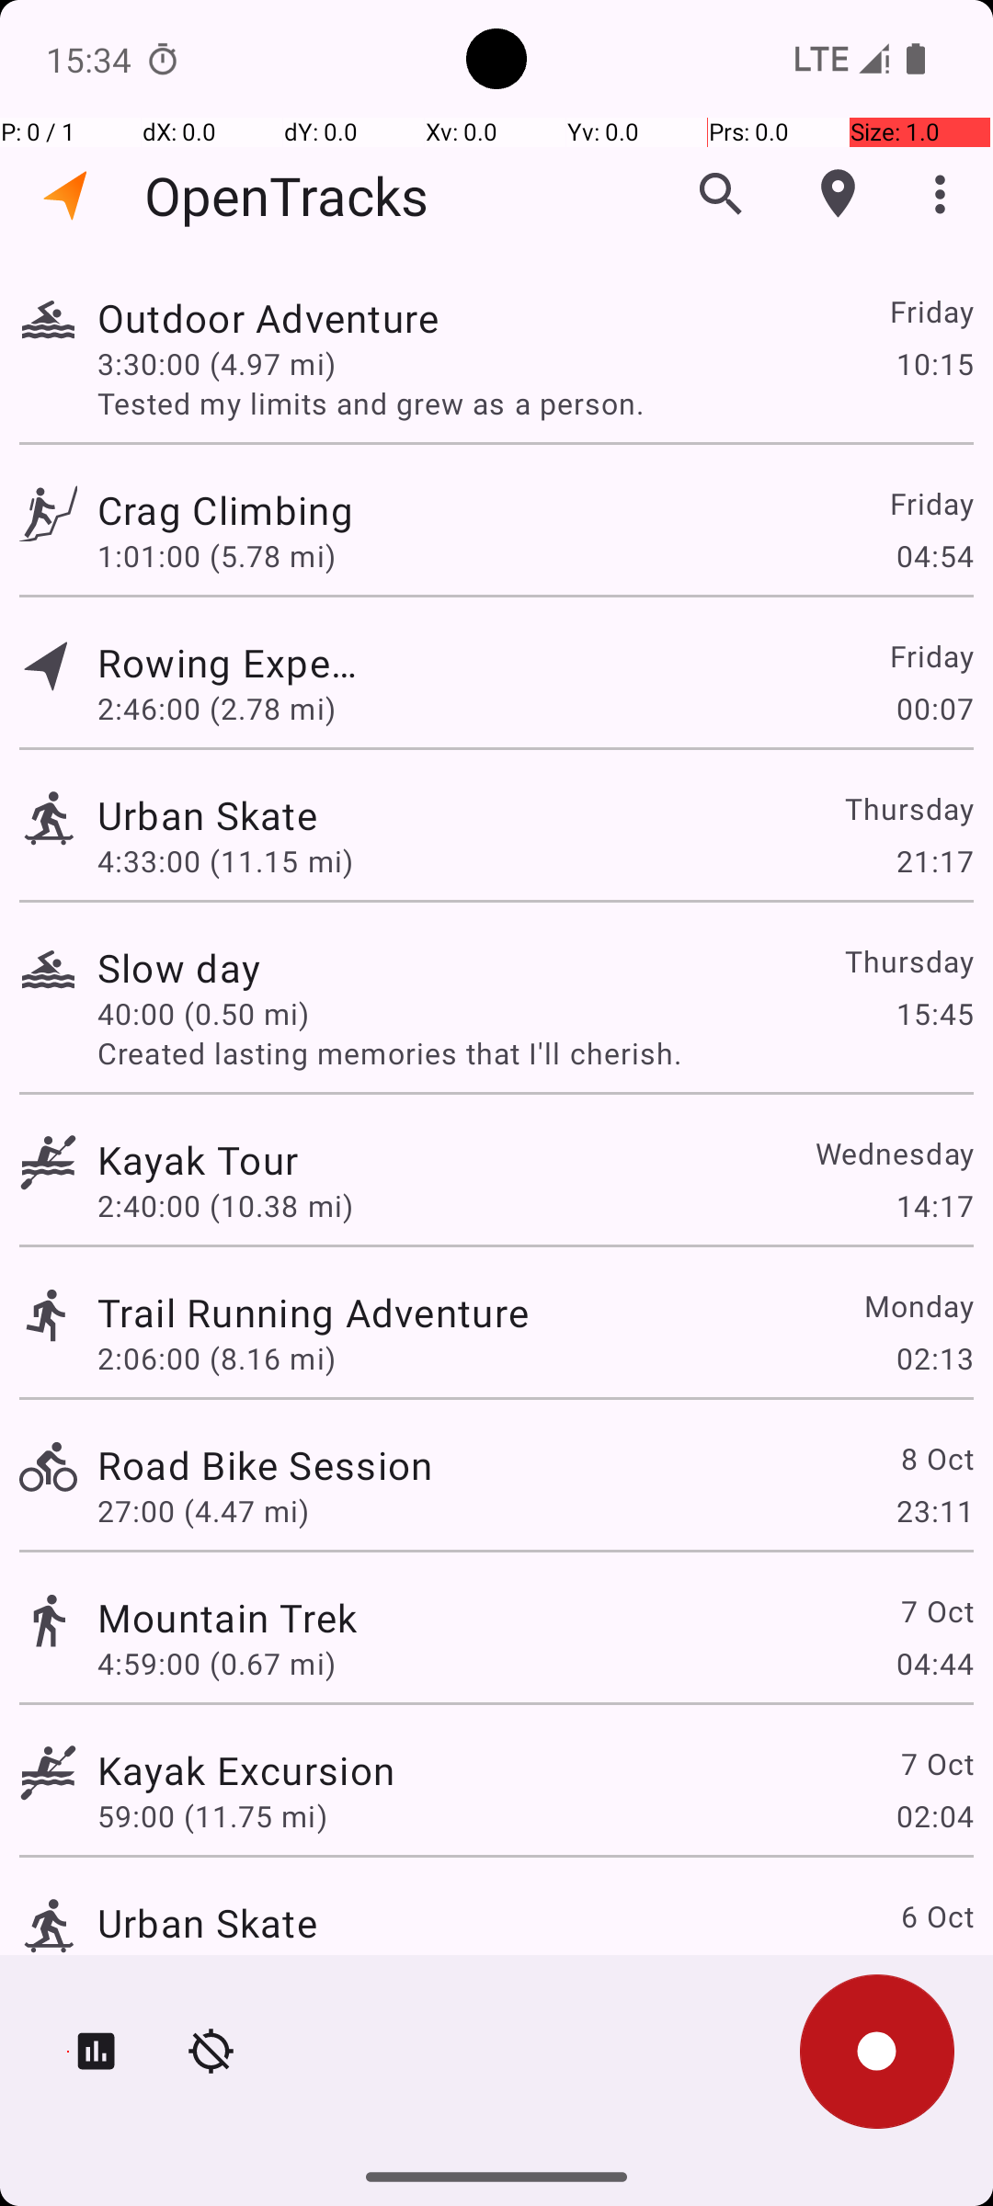 The image size is (993, 2206). Describe the element at coordinates (934, 555) in the screenshot. I see `04:54` at that location.